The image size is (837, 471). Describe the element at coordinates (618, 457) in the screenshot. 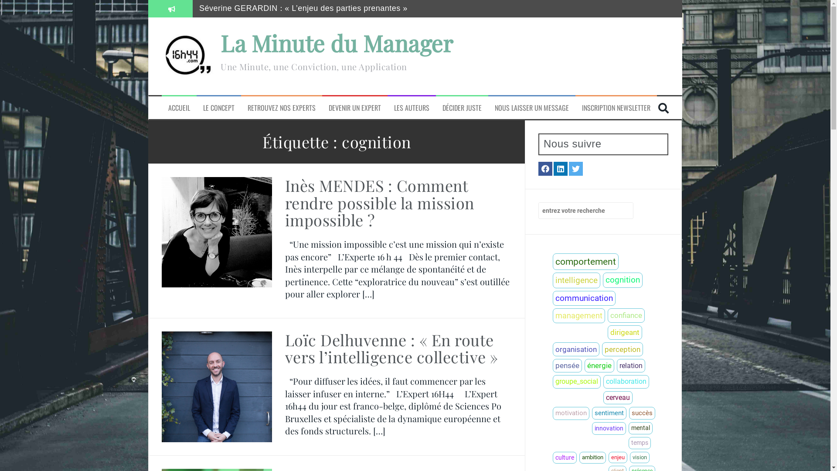

I see `enjeu` at that location.